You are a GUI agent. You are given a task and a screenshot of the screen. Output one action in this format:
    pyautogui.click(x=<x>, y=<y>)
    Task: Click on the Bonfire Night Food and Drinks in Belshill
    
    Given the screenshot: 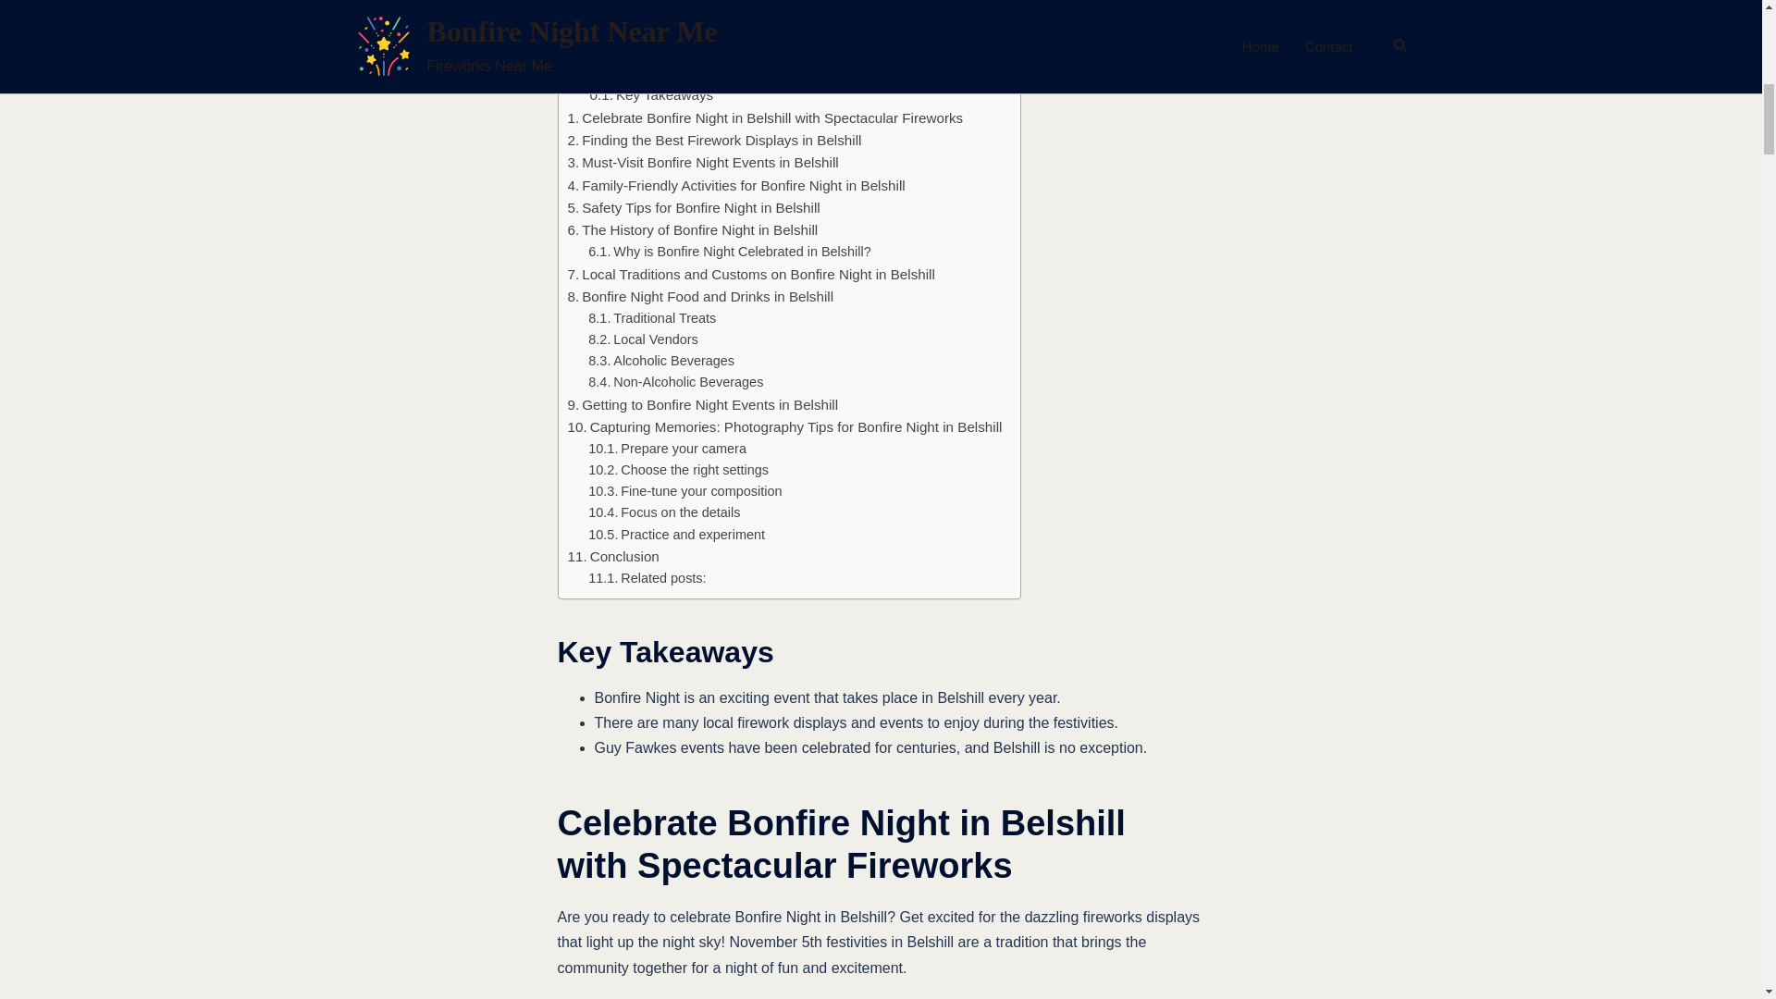 What is the action you would take?
    pyautogui.click(x=701, y=296)
    